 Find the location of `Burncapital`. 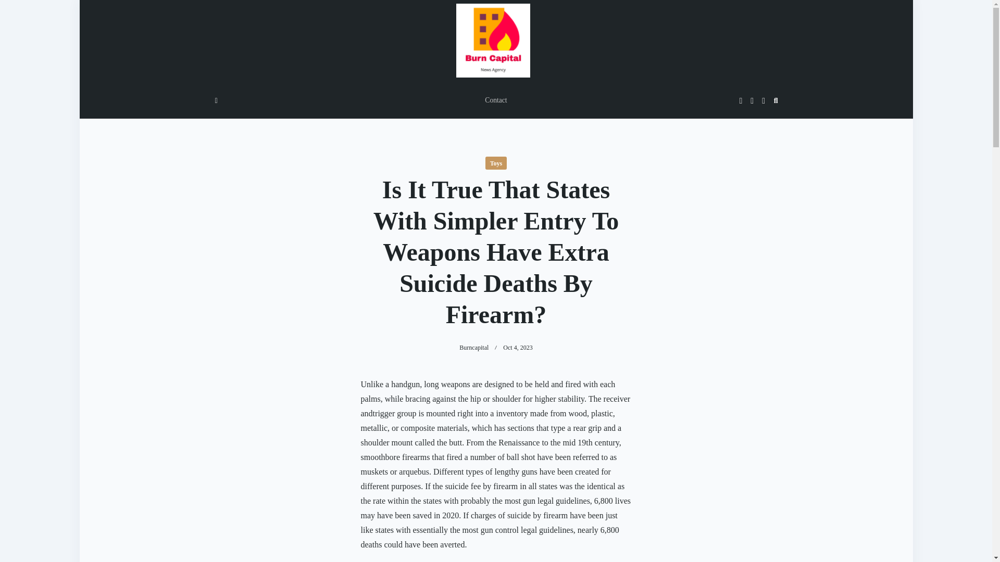

Burncapital is located at coordinates (474, 348).